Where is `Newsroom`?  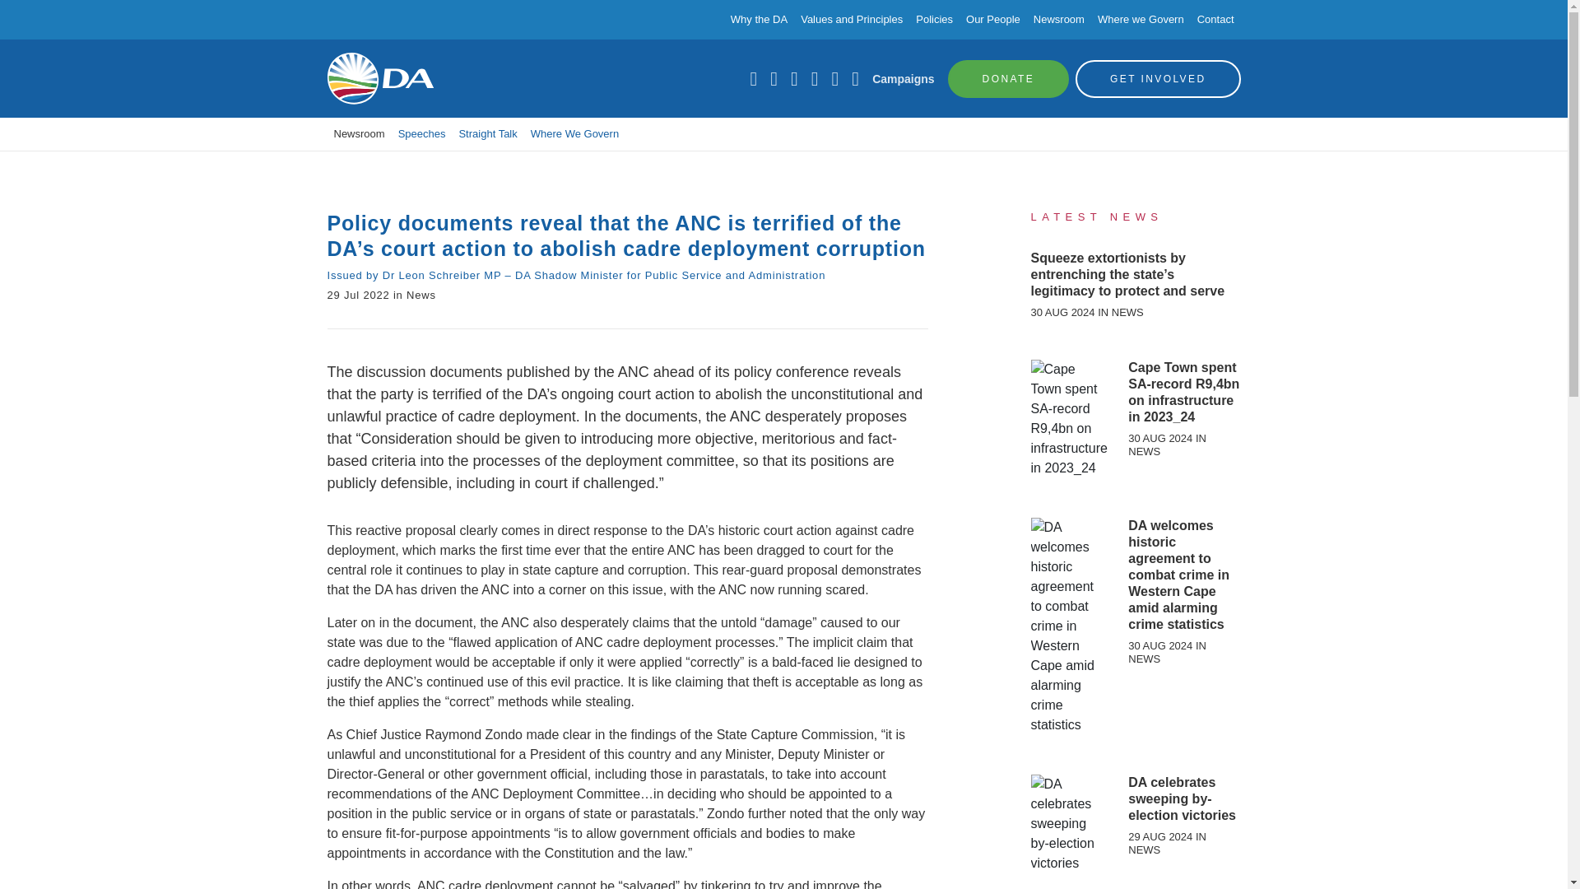 Newsroom is located at coordinates (359, 133).